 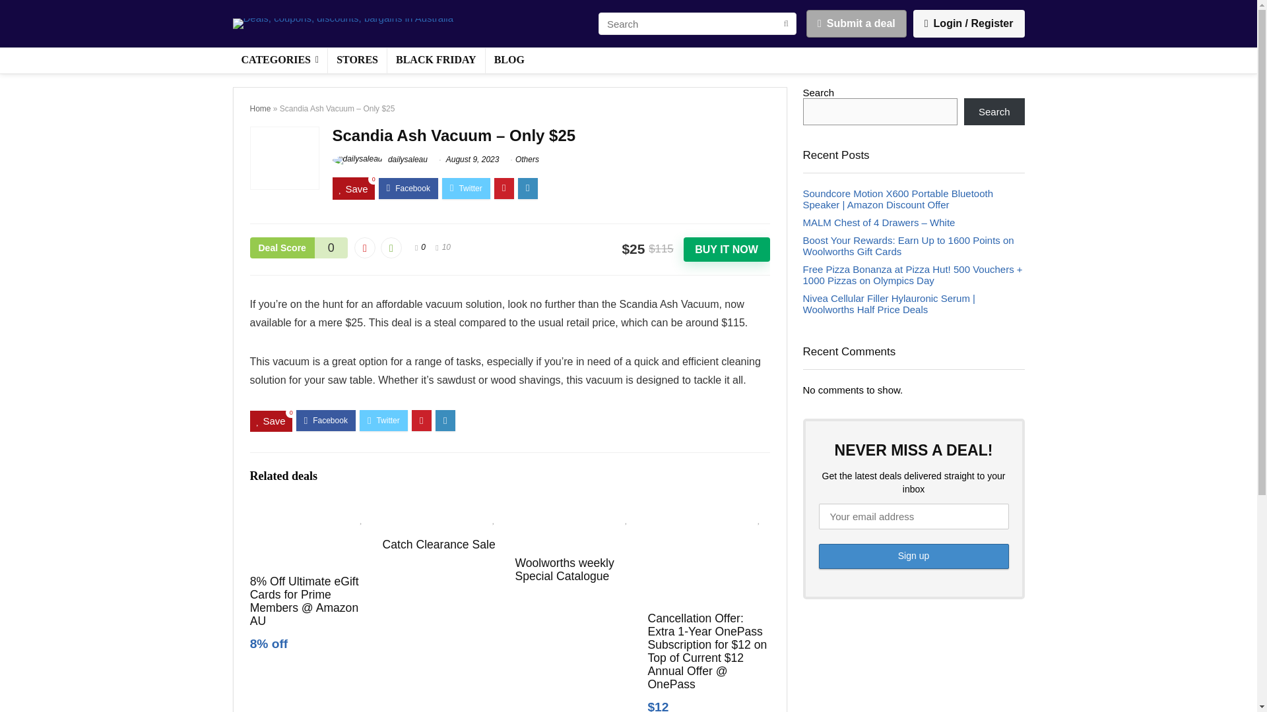 What do you see at coordinates (380, 160) in the screenshot?
I see `dailysaleau` at bounding box center [380, 160].